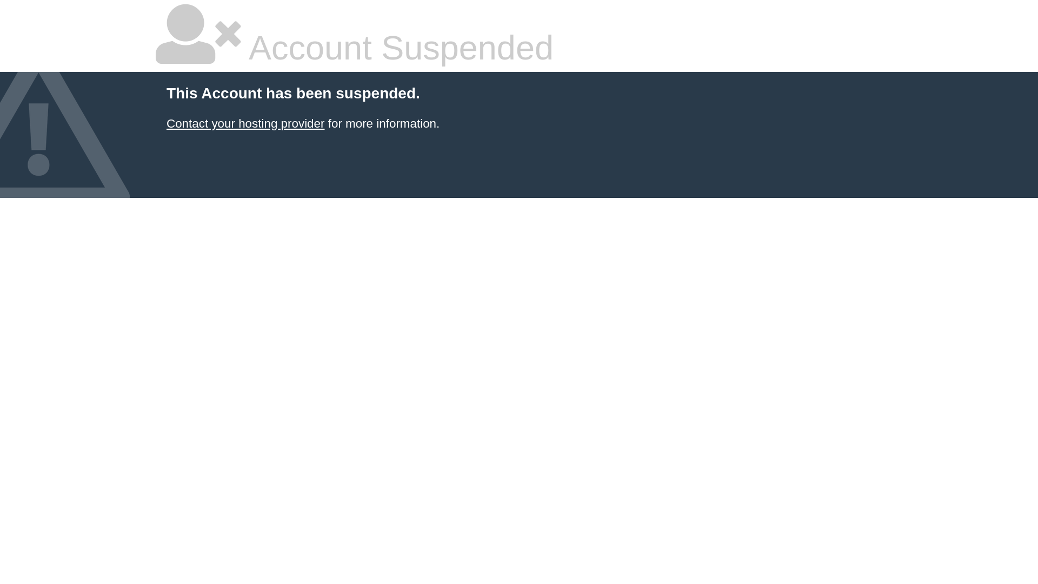  I want to click on Contact your hosting provider, so click(245, 123).